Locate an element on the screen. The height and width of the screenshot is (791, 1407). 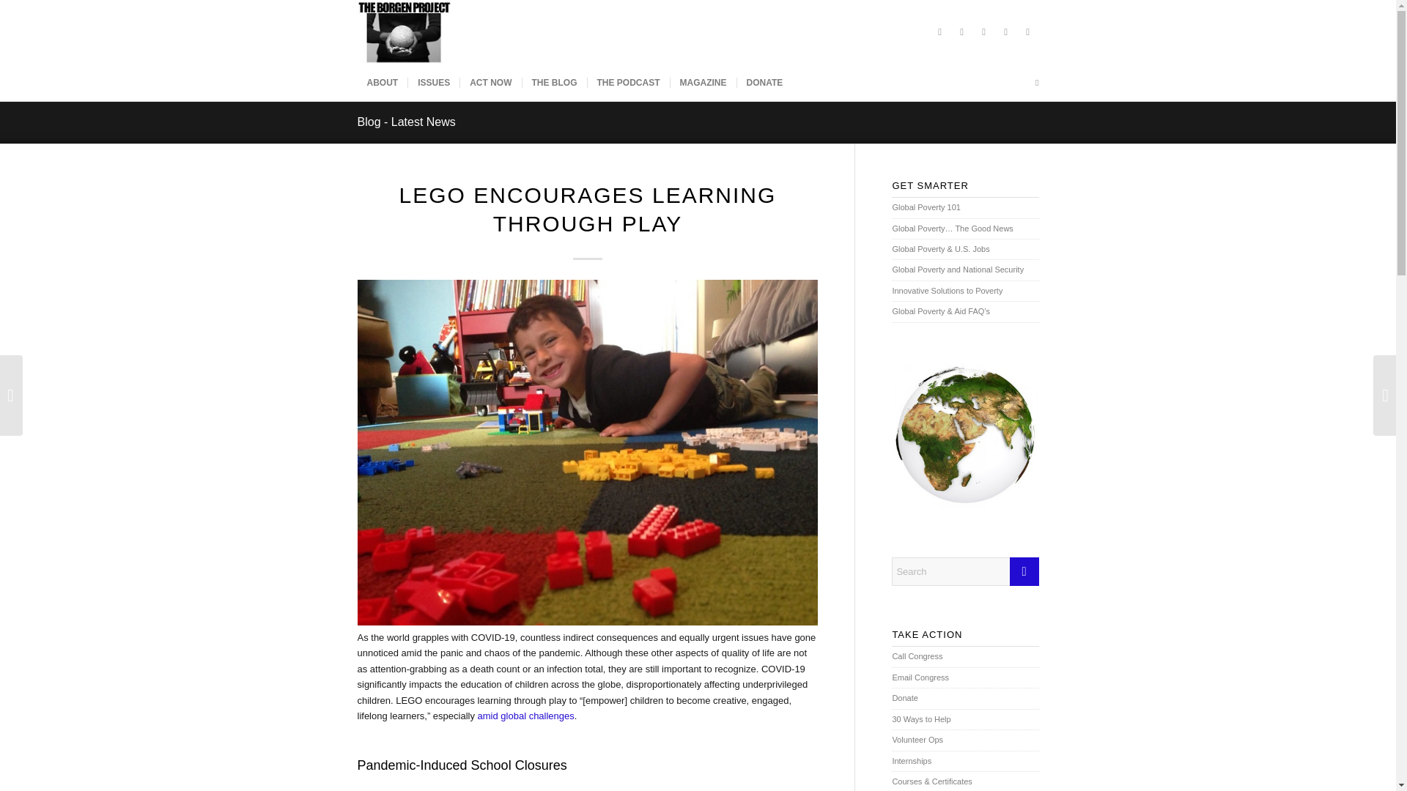
Permanent Link: Blog - Latest News is located at coordinates (406, 122).